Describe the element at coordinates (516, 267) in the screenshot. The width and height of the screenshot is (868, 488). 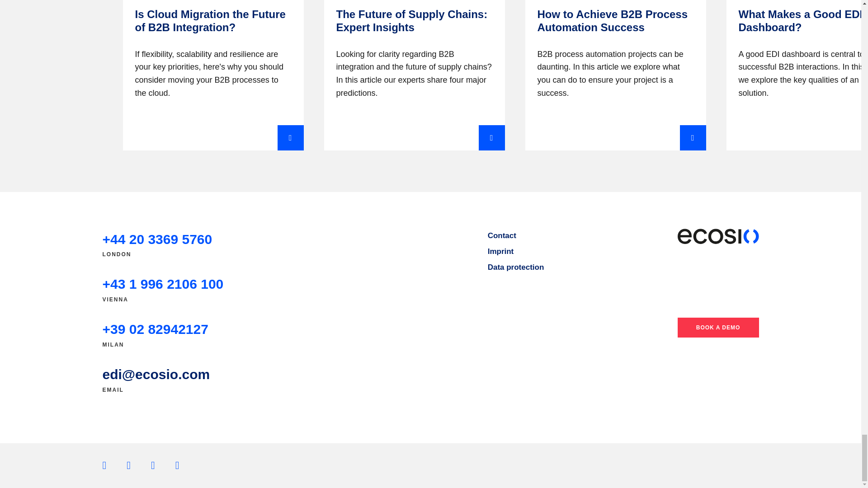
I see `Data protection` at that location.